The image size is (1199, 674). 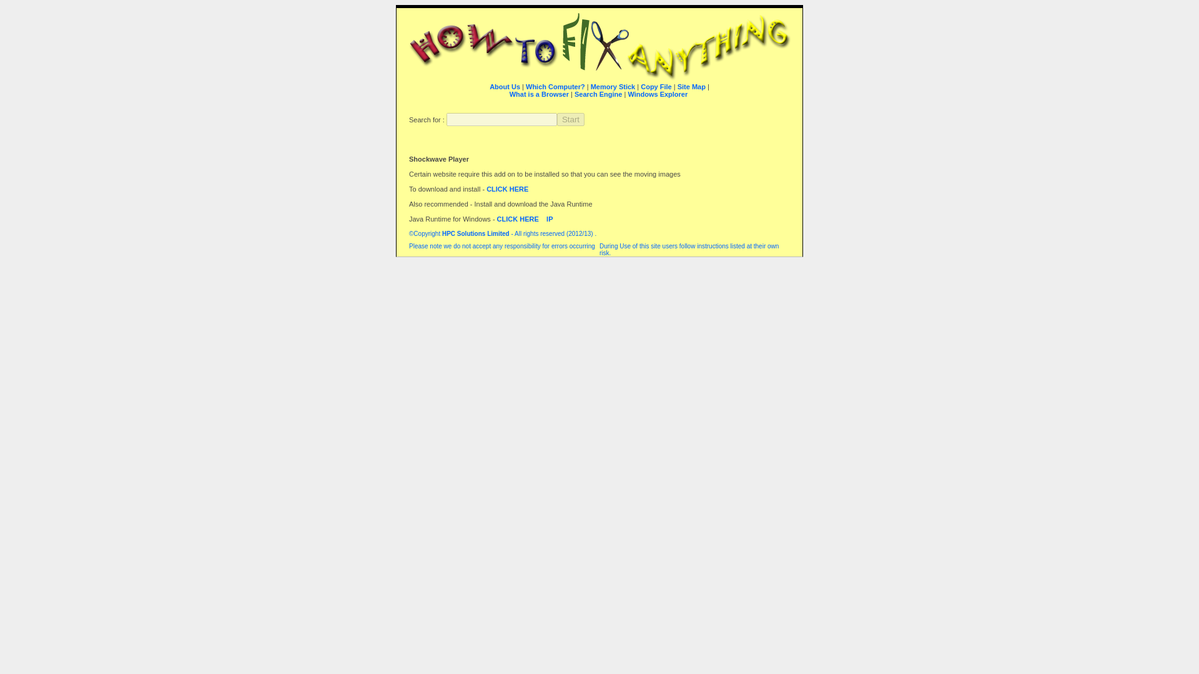 I want to click on CLICK HERE, so click(x=518, y=218).